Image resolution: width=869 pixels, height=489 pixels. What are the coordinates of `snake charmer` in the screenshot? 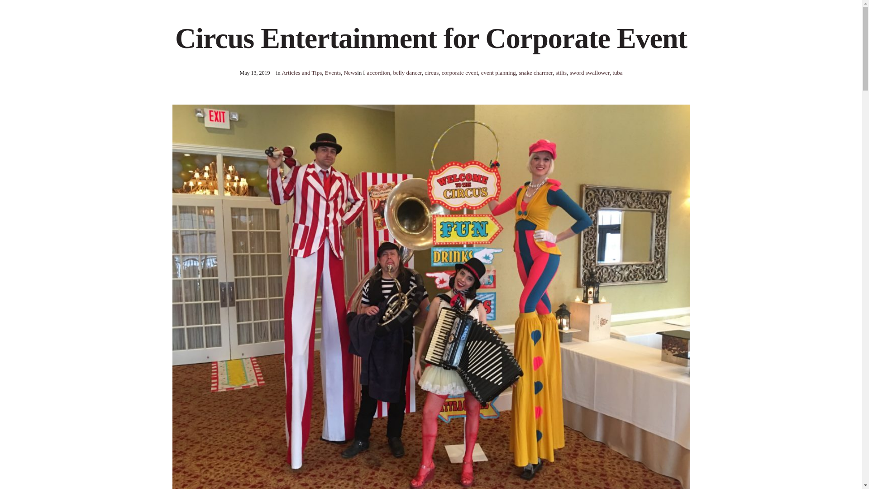 It's located at (536, 72).